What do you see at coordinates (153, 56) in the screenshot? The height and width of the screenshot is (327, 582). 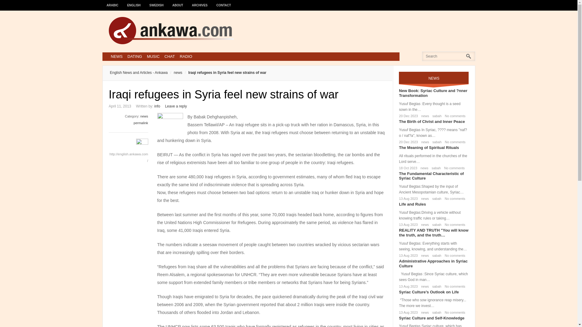 I see `MUSIC` at bounding box center [153, 56].